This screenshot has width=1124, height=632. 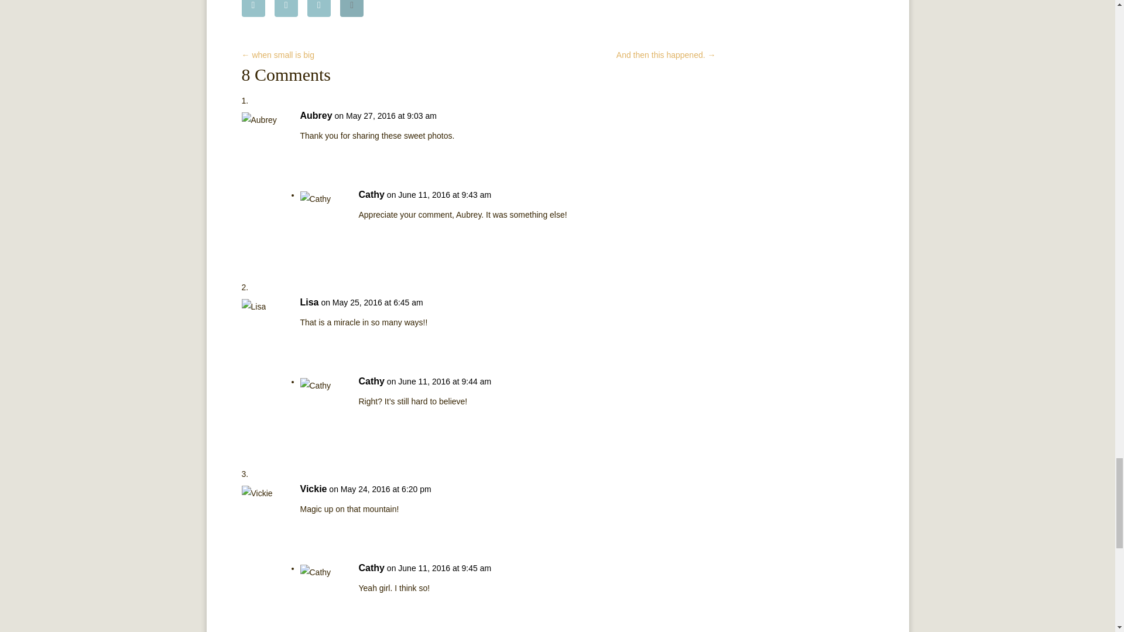 What do you see at coordinates (316, 115) in the screenshot?
I see `Aubrey` at bounding box center [316, 115].